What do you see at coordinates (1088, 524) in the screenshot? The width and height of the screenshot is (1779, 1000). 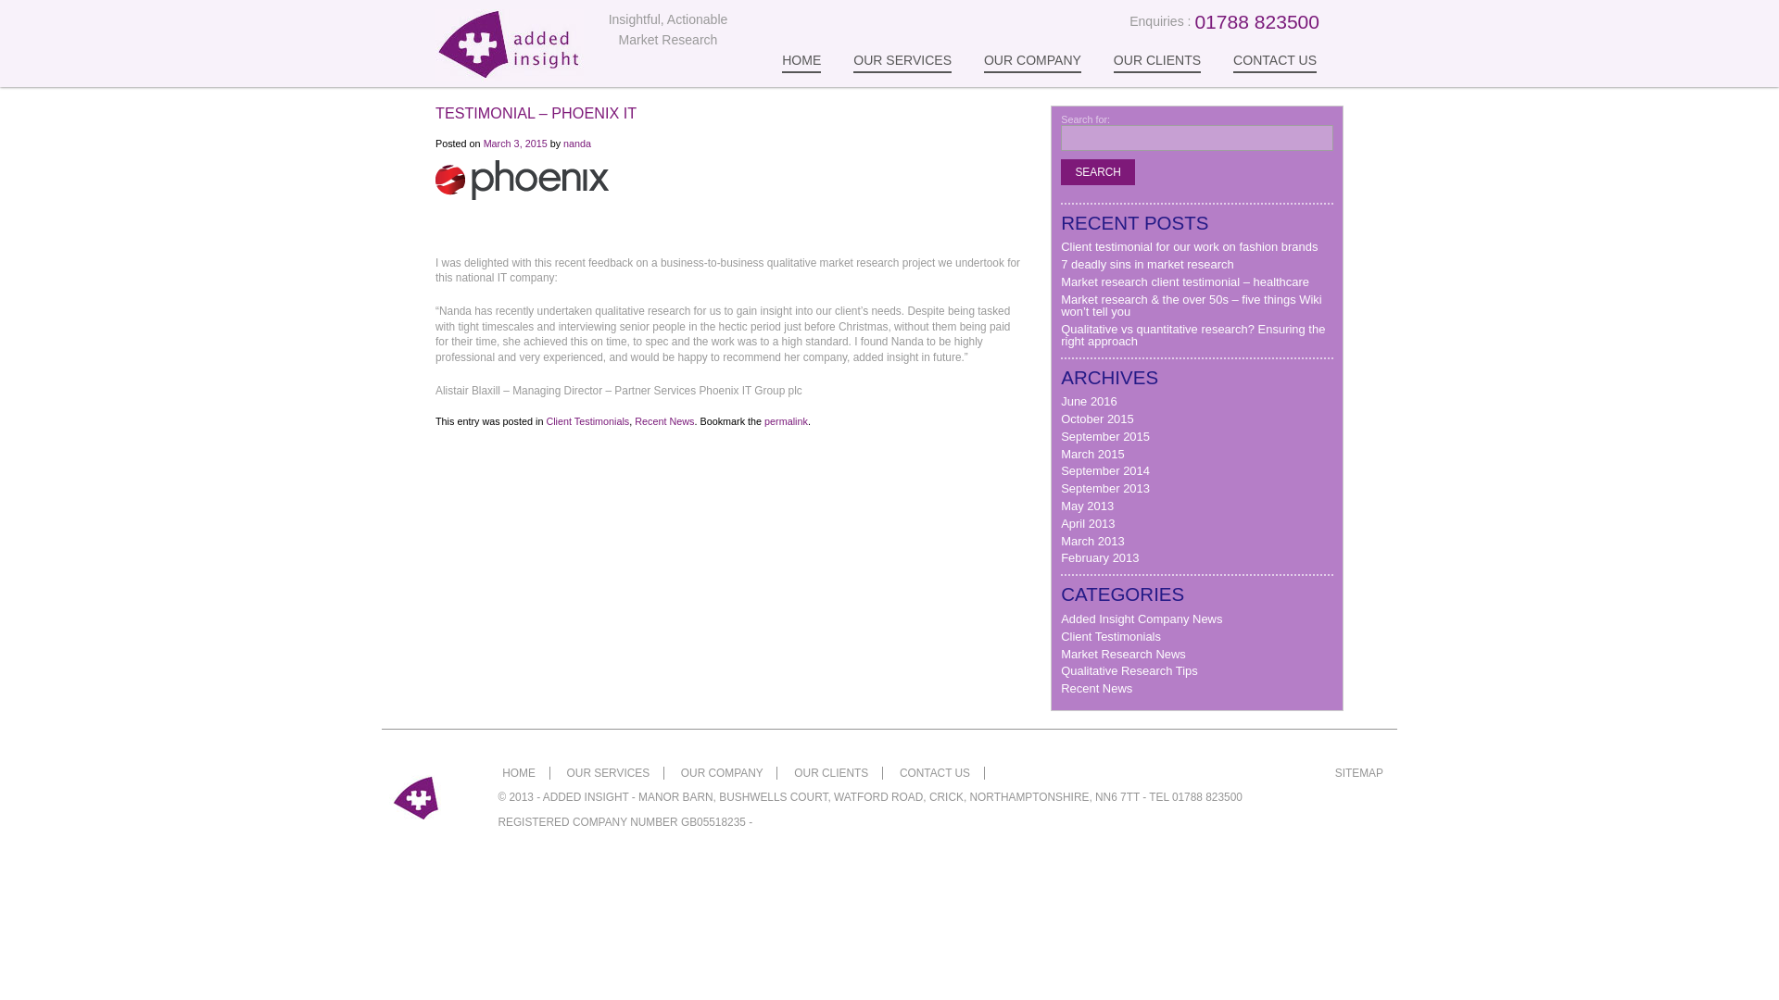 I see `April 2013` at bounding box center [1088, 524].